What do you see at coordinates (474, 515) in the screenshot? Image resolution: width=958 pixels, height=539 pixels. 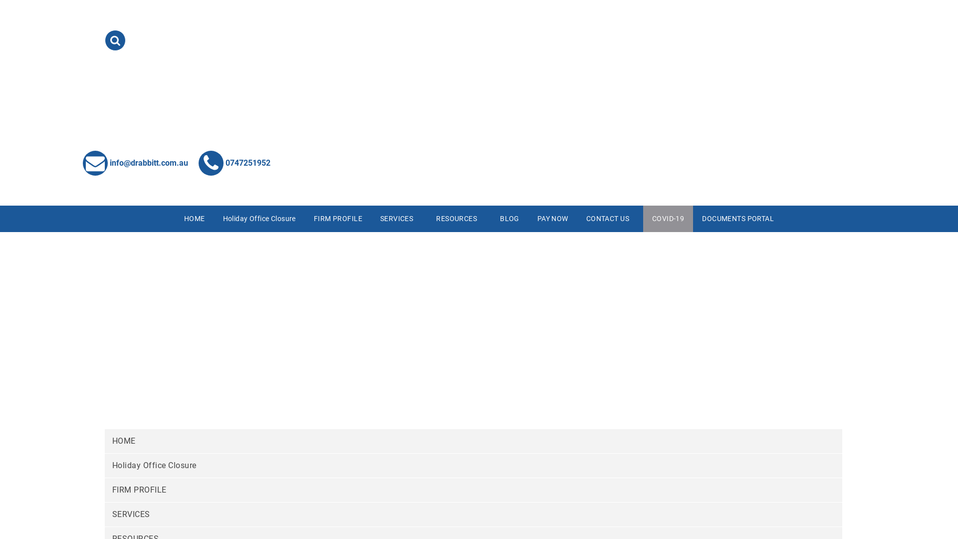 I see `SERVICES` at bounding box center [474, 515].